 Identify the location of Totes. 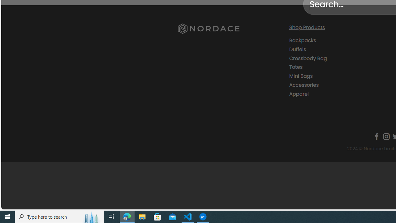
(296, 67).